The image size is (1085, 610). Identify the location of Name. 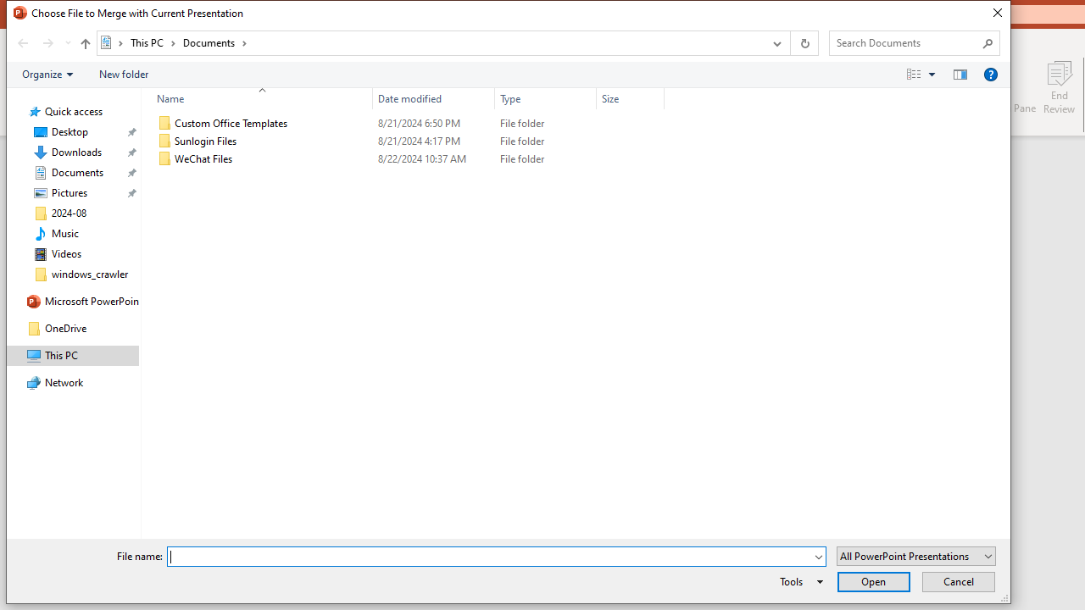
(273, 159).